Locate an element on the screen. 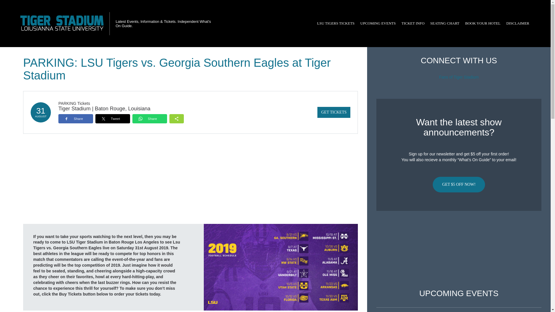 The image size is (555, 312). LSU TIGERS TICKETS is located at coordinates (336, 23).